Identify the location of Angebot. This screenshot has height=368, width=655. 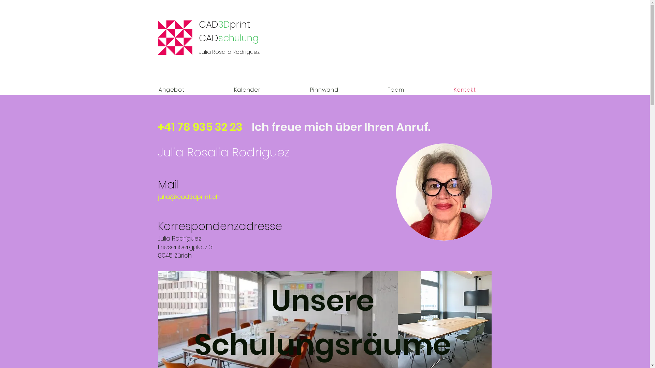
(171, 90).